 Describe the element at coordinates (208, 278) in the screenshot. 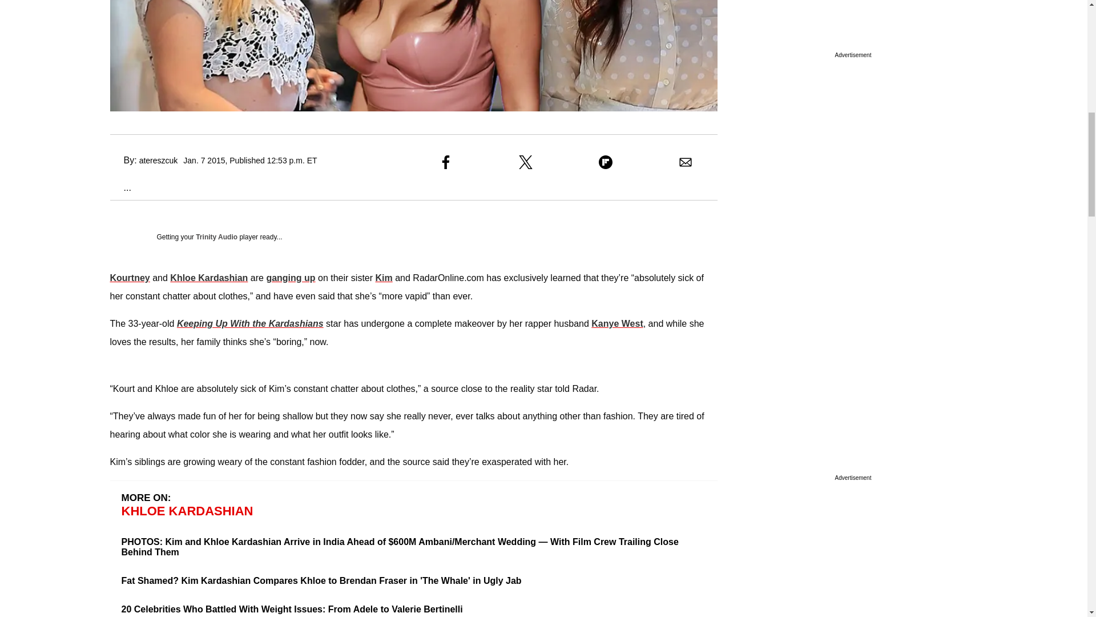

I see `Khloe Kardashian` at that location.